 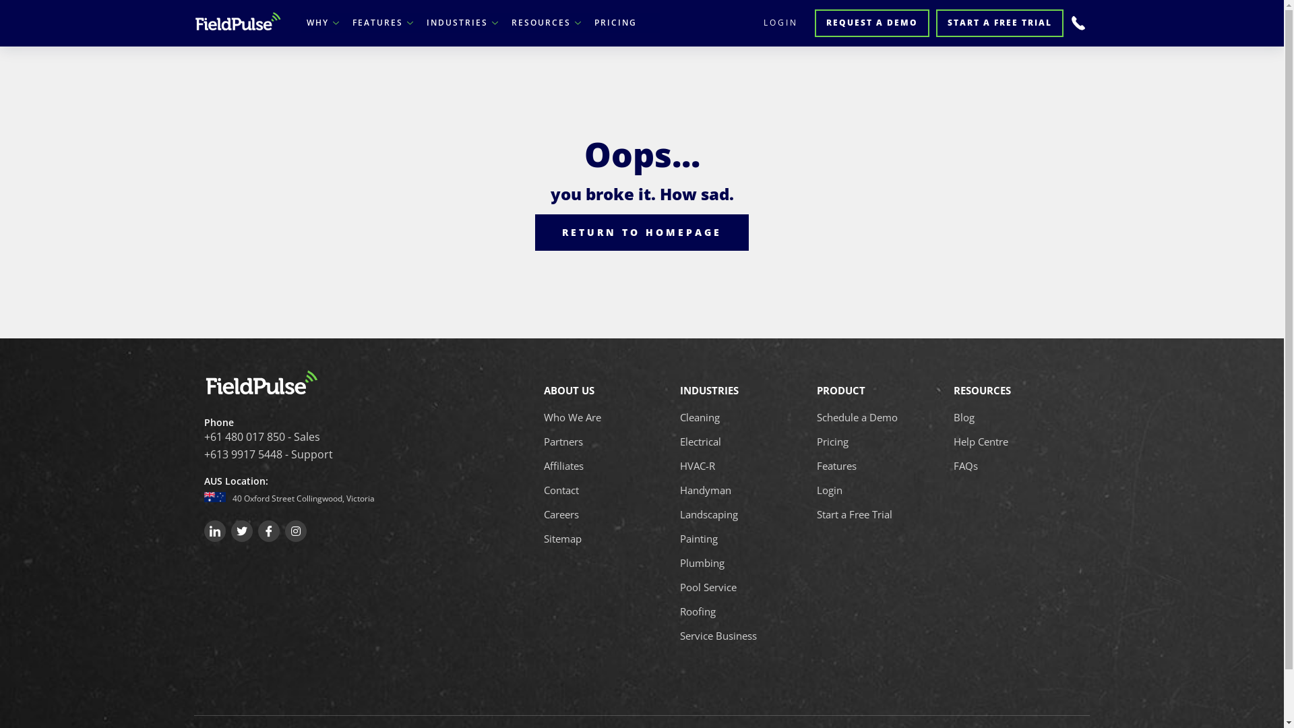 What do you see at coordinates (830, 490) in the screenshot?
I see `Login` at bounding box center [830, 490].